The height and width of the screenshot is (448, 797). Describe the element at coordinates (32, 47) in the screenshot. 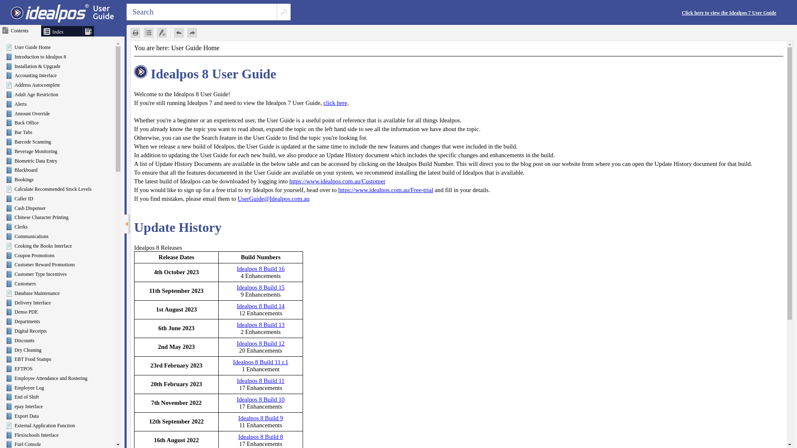

I see `User Guide Home` at that location.